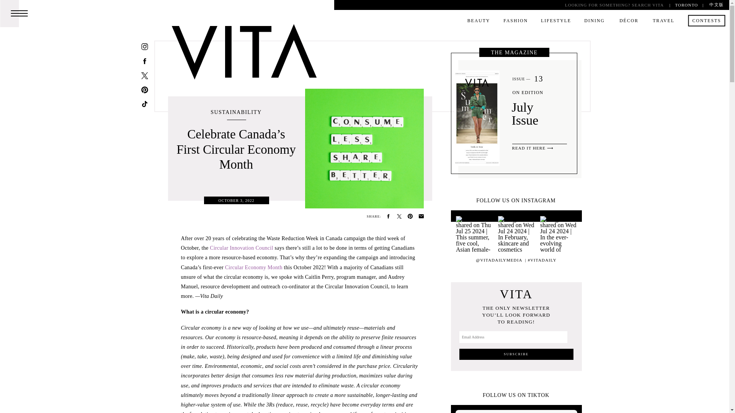  What do you see at coordinates (707, 22) in the screenshot?
I see `CONTESTS` at bounding box center [707, 22].